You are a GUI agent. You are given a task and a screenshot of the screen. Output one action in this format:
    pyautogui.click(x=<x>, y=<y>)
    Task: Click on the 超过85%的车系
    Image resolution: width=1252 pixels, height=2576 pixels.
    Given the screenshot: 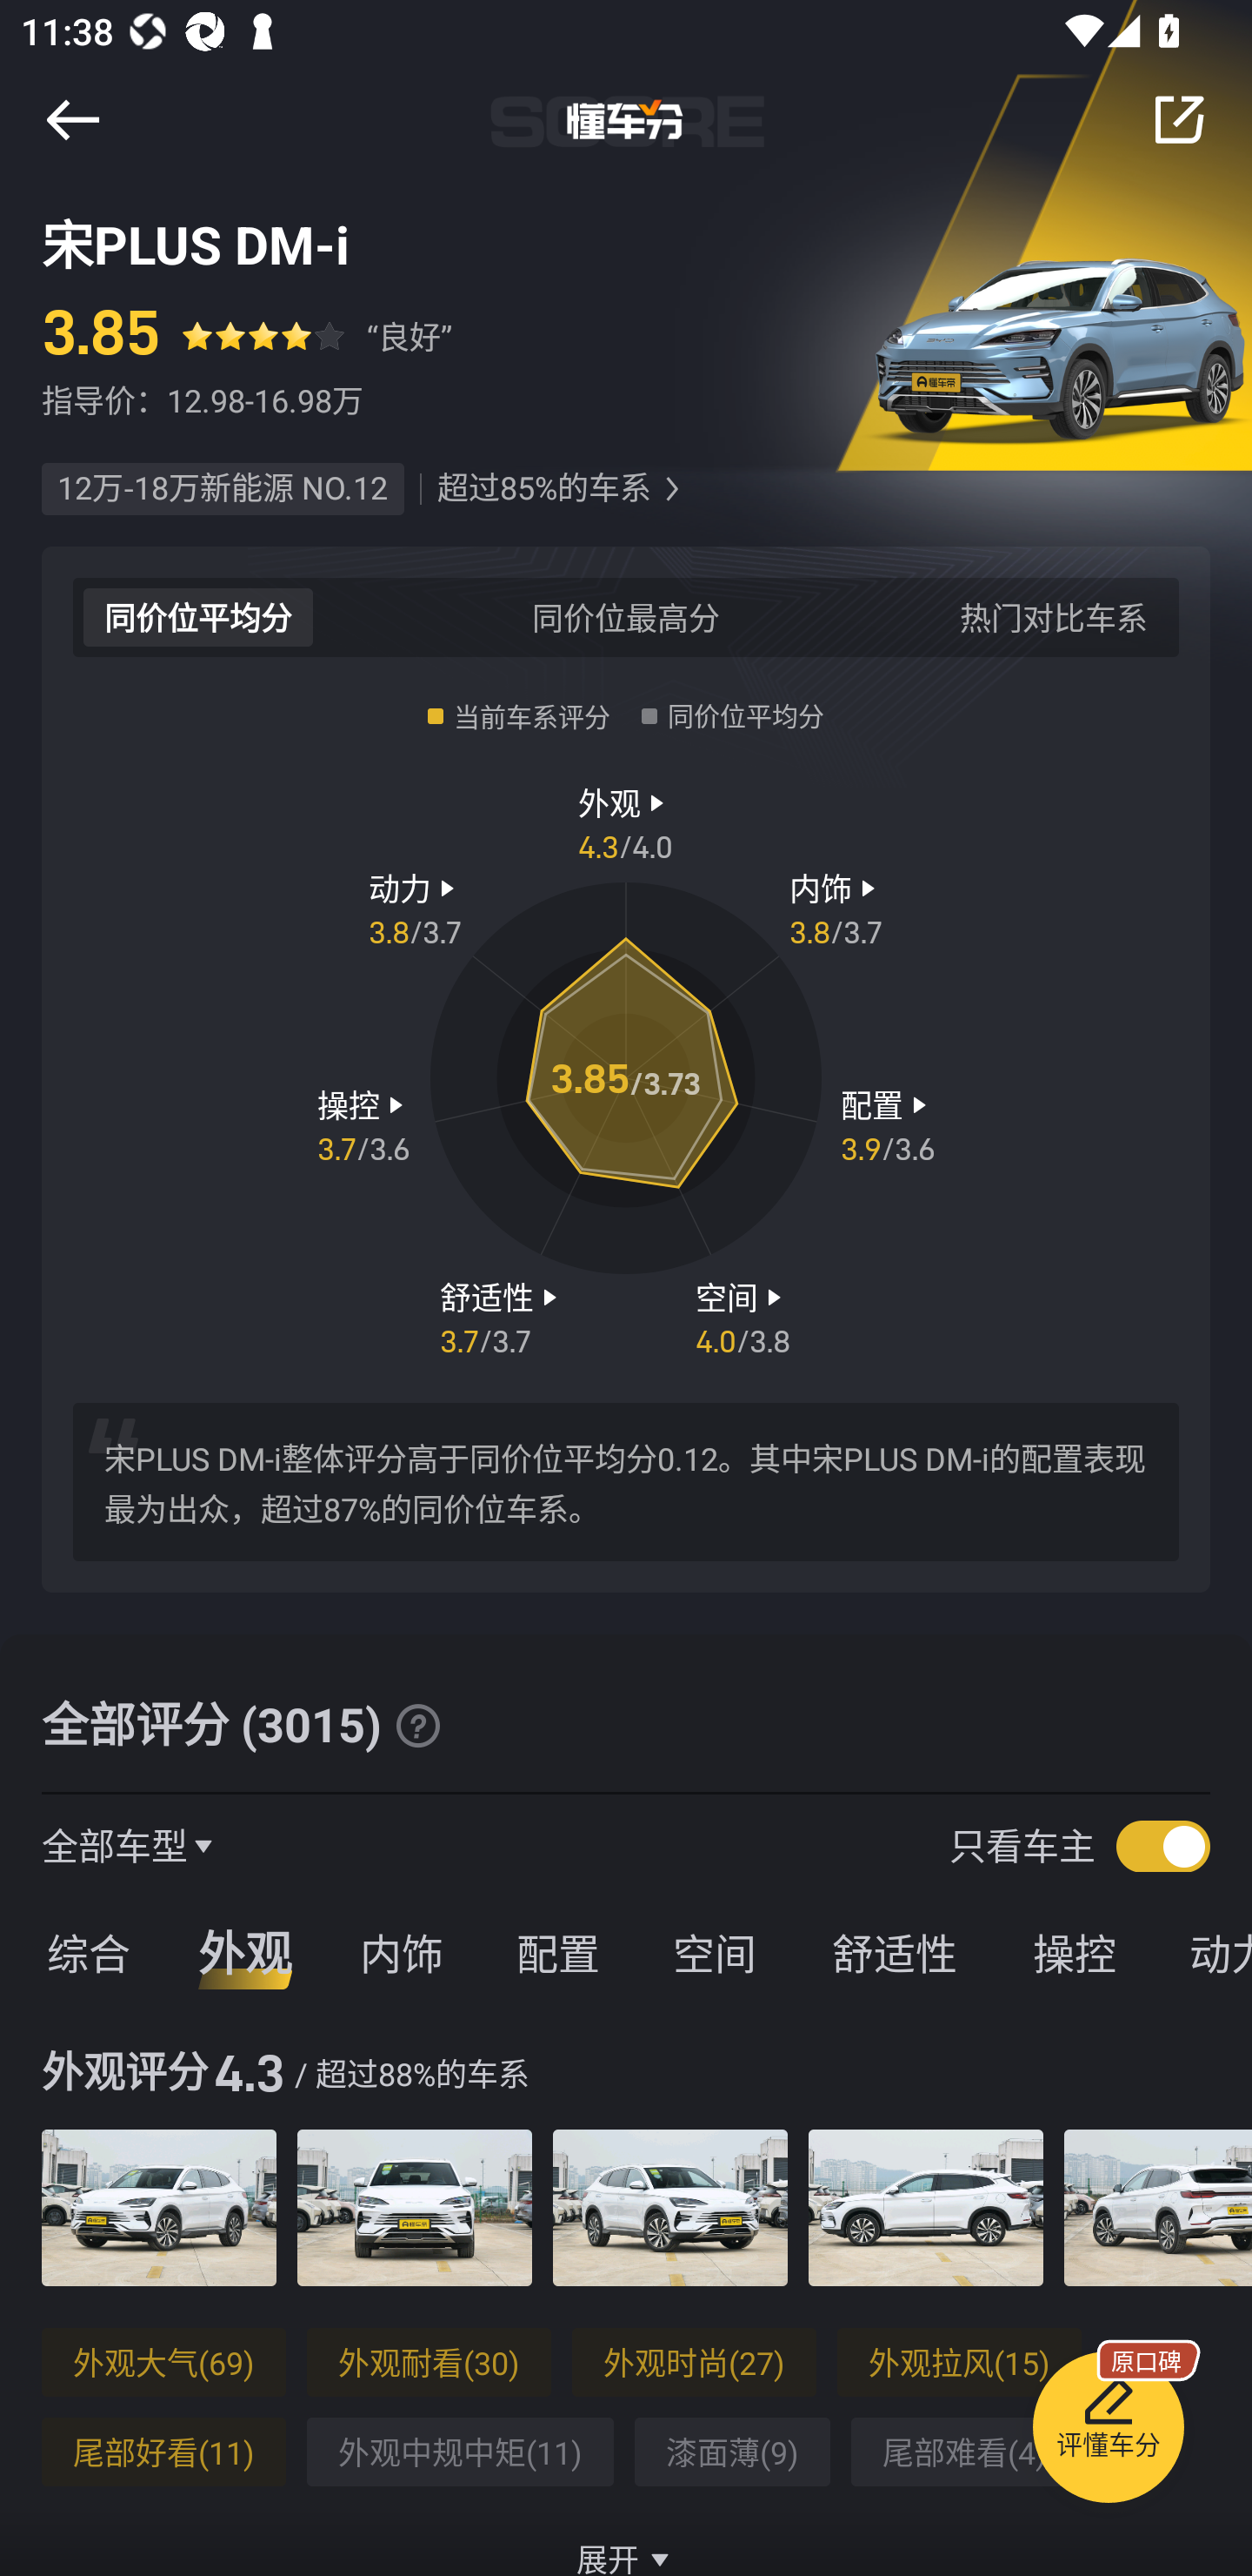 What is the action you would take?
    pyautogui.click(x=543, y=489)
    